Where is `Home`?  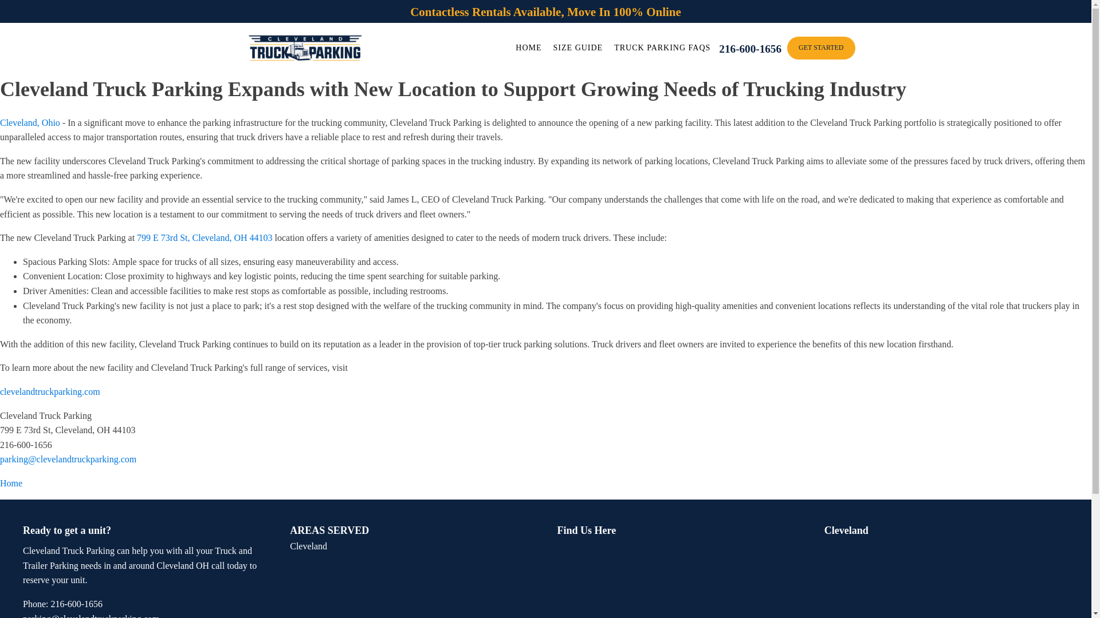
Home is located at coordinates (11, 483).